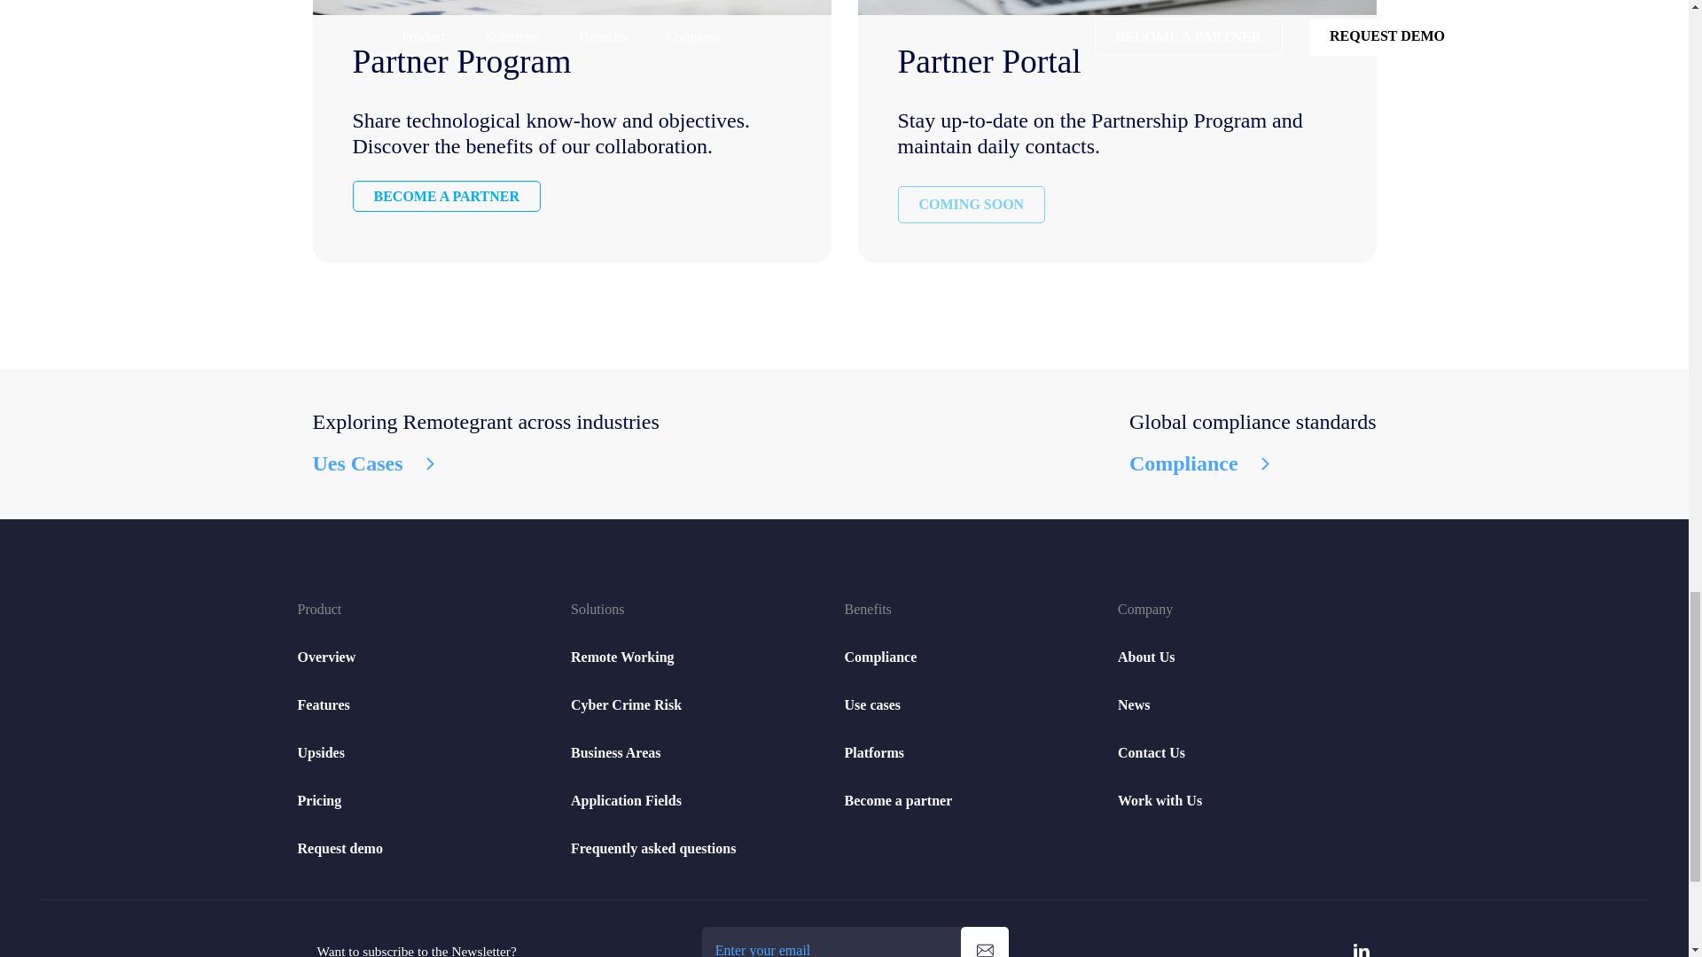  What do you see at coordinates (622, 657) in the screenshot?
I see `Remote Working` at bounding box center [622, 657].